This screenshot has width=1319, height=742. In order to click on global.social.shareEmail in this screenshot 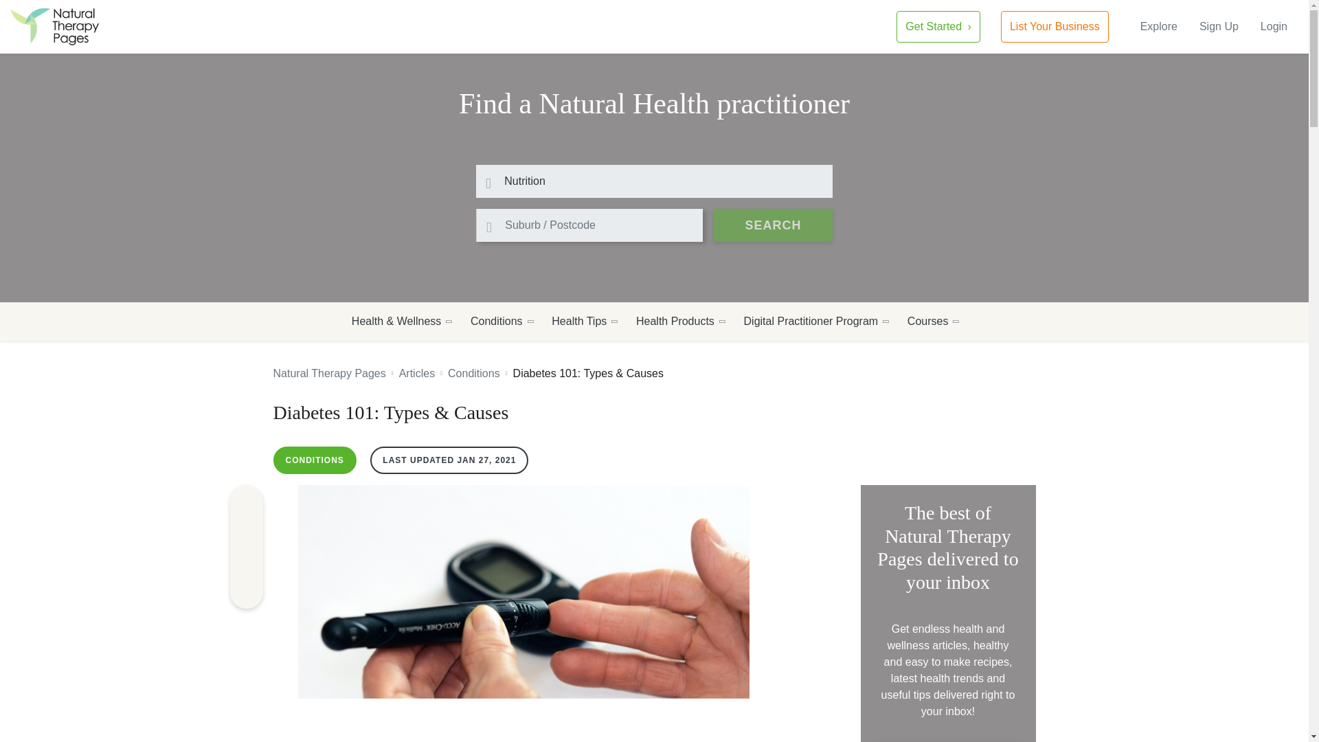, I will do `click(246, 592)`.